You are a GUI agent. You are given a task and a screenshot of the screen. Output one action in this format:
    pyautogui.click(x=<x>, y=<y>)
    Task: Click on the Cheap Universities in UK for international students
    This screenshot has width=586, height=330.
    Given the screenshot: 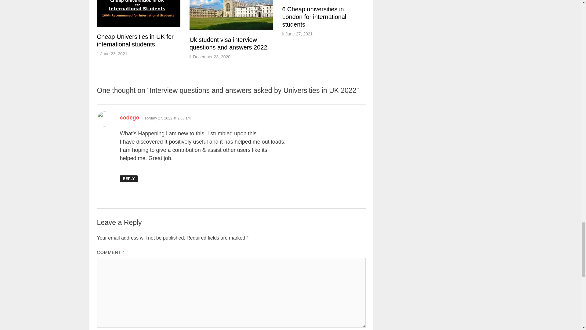 What is the action you would take?
    pyautogui.click(x=135, y=40)
    